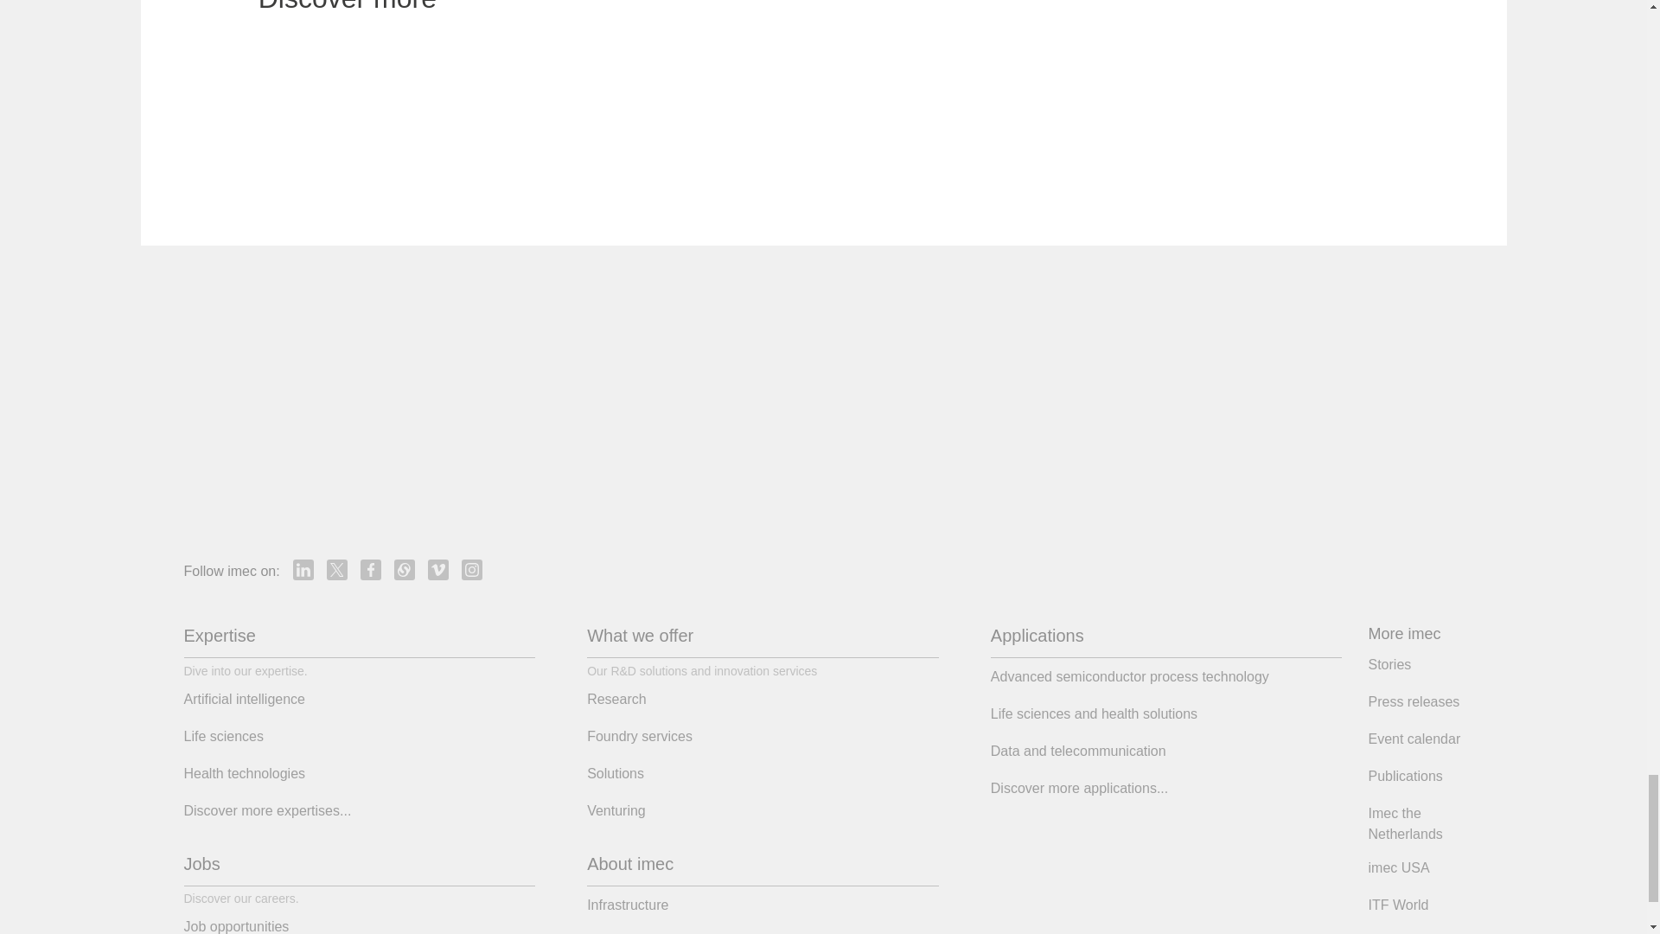  What do you see at coordinates (354, 9) in the screenshot?
I see `Discover more` at bounding box center [354, 9].